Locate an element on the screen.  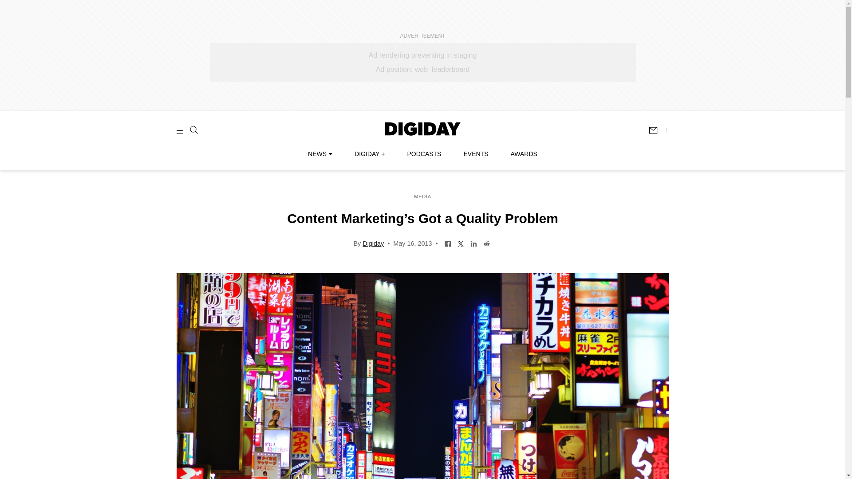
Share on Twitter is located at coordinates (461, 243).